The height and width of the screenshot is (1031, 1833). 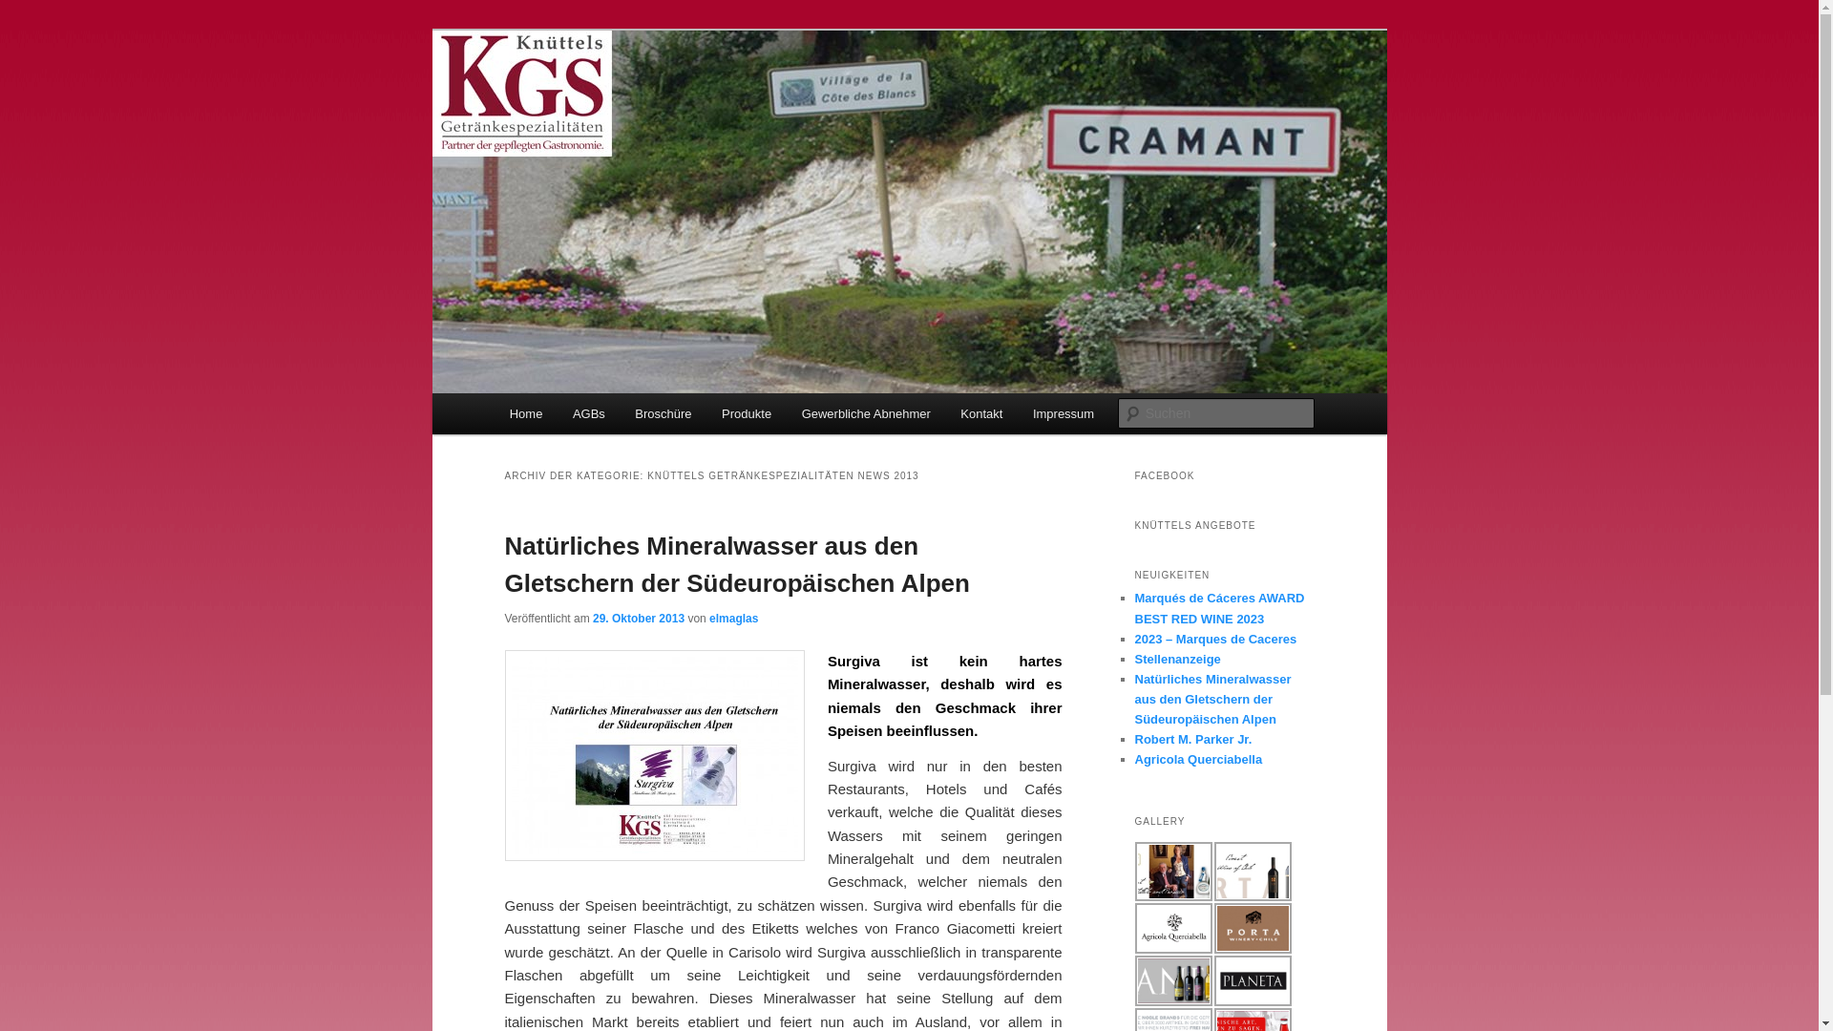 I want to click on planeta, so click(x=1172, y=981).